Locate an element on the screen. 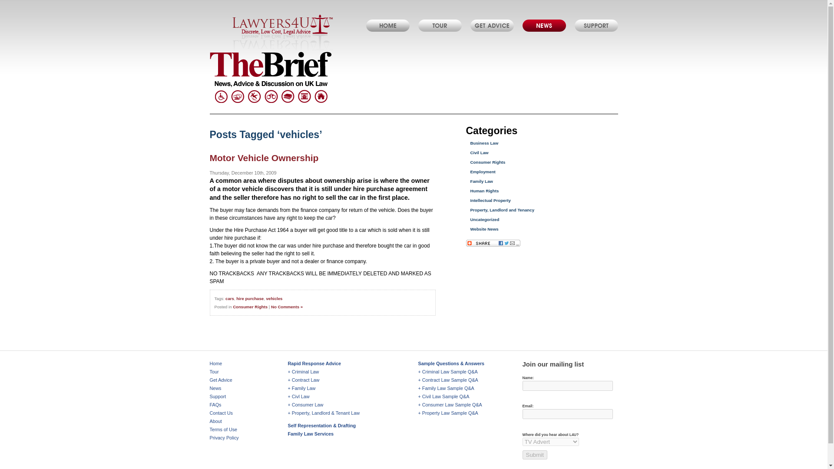 The height and width of the screenshot is (469, 834). Uncategorized is located at coordinates (484, 219).